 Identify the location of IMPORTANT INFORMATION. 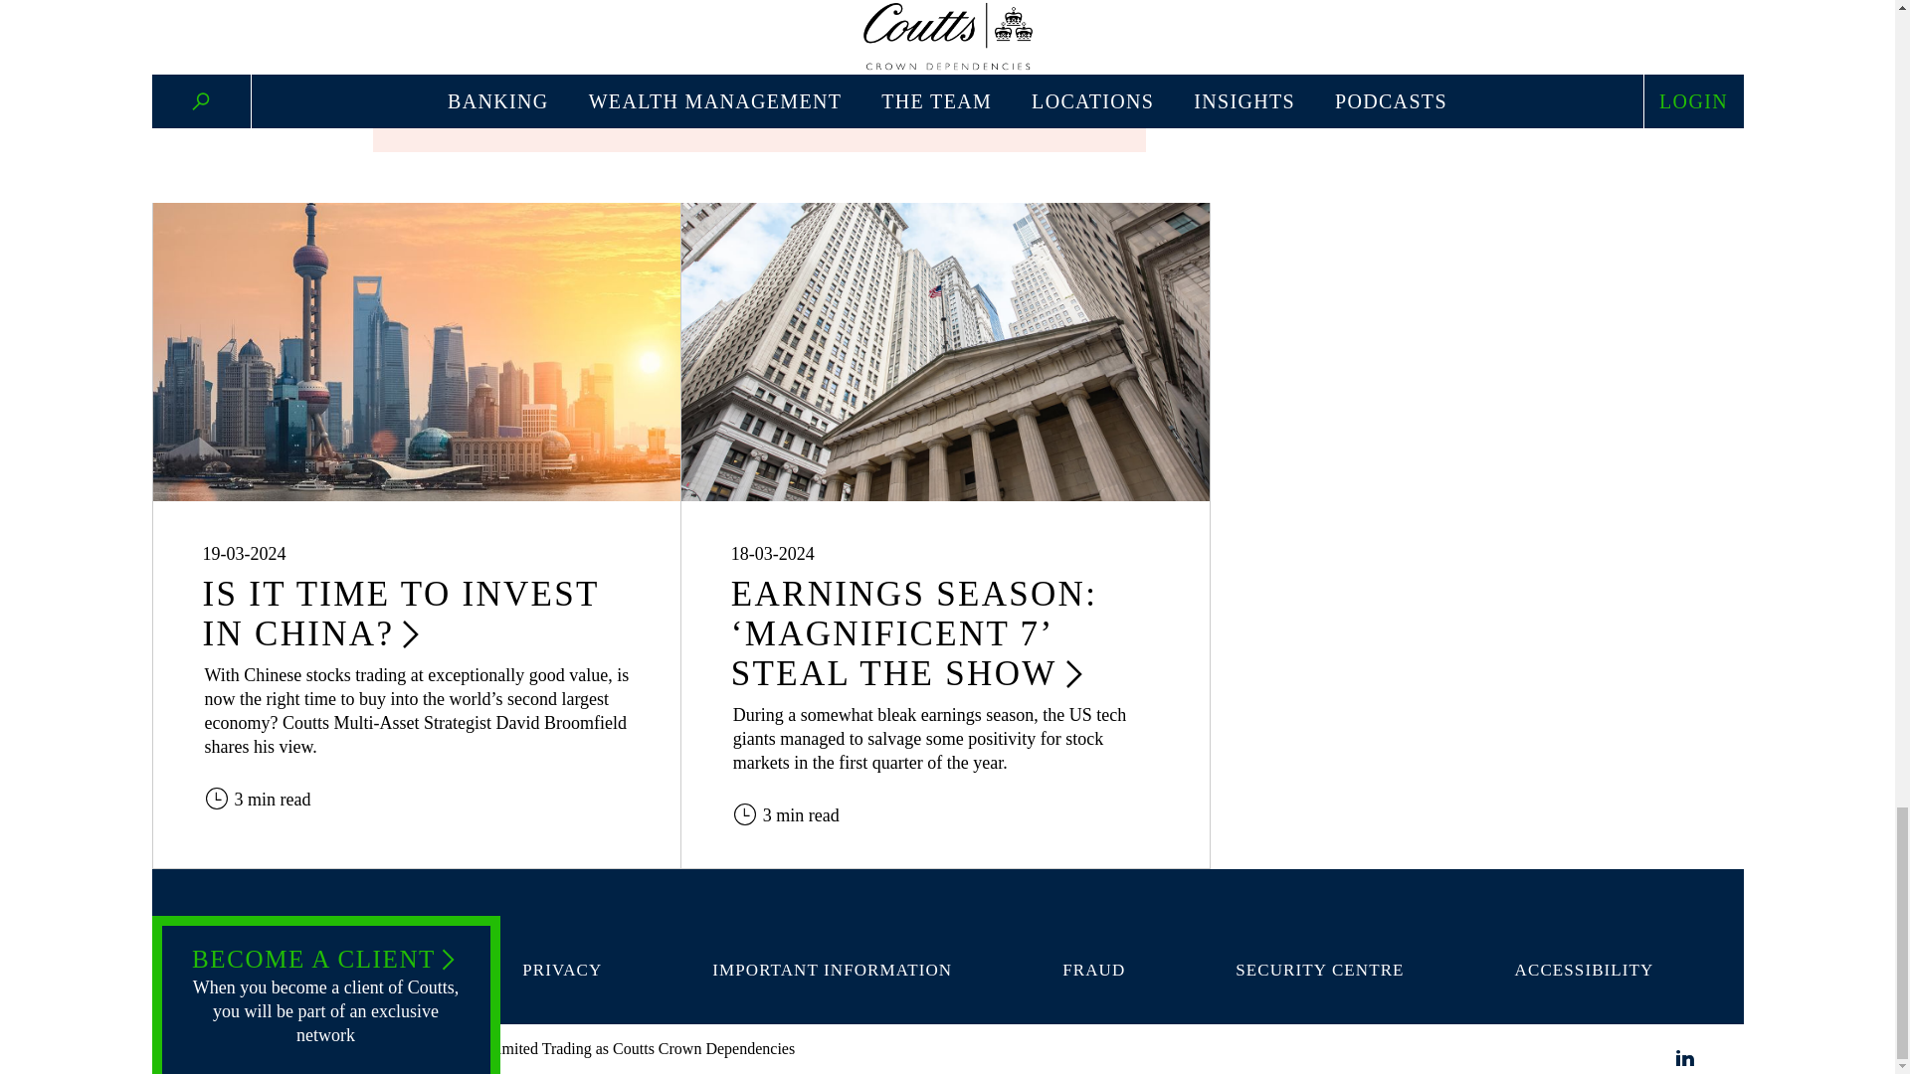
(832, 971).